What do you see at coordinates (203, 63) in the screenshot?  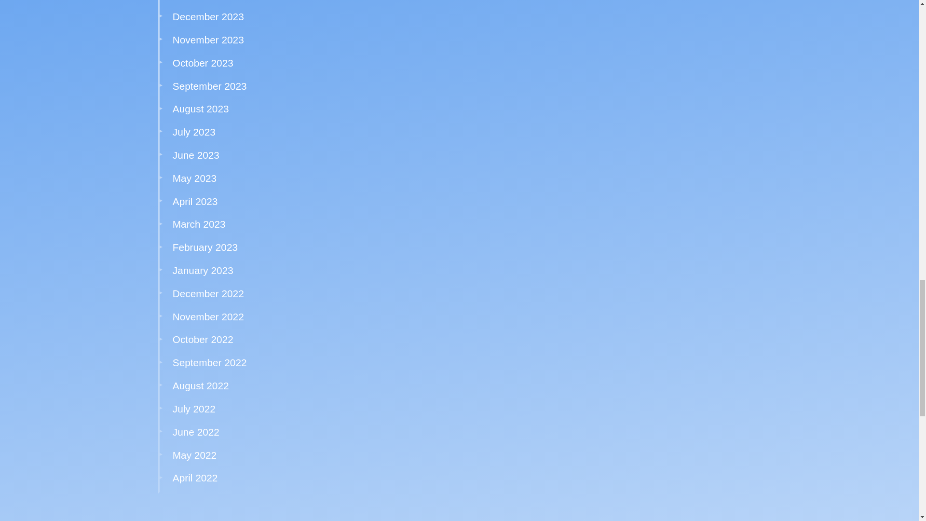 I see `October 2023` at bounding box center [203, 63].